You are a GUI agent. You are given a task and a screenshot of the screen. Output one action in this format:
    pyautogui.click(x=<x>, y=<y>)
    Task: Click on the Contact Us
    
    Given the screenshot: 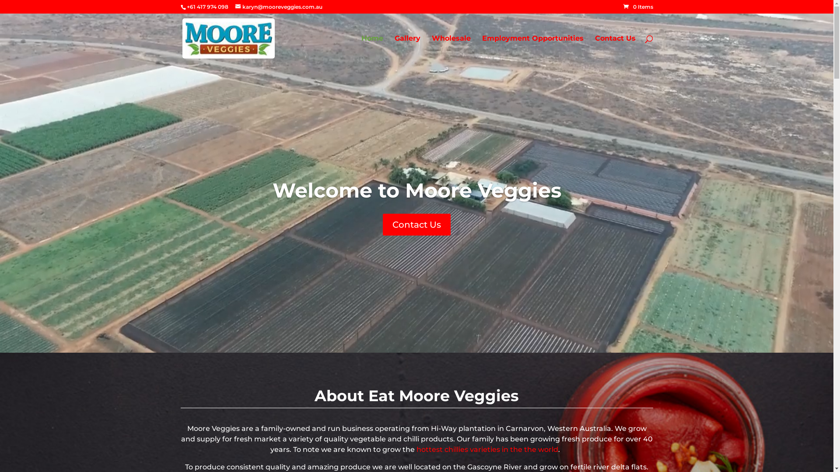 What is the action you would take?
    pyautogui.click(x=615, y=49)
    